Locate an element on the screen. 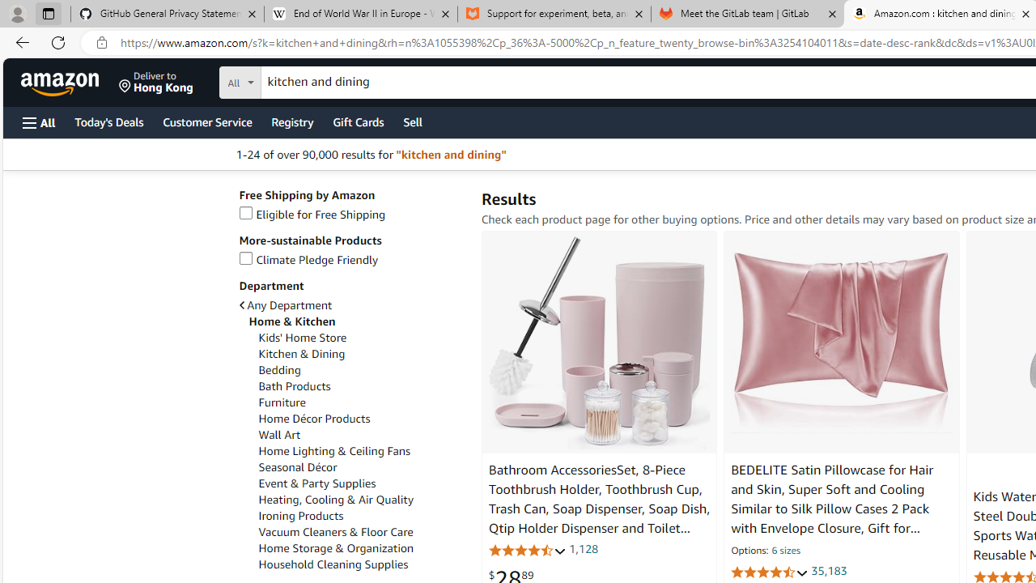 The height and width of the screenshot is (583, 1036). 4.5 out of 5 stars is located at coordinates (769, 572).